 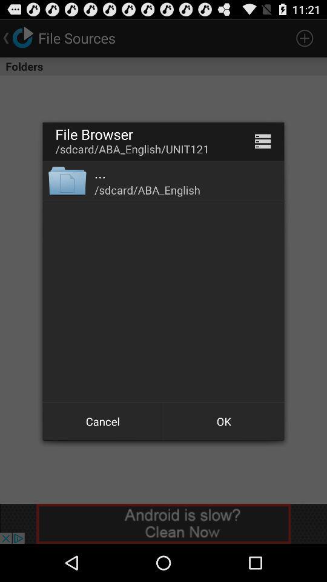 What do you see at coordinates (263, 141) in the screenshot?
I see `turn on the app next to /sdcard/aba_english/unit121` at bounding box center [263, 141].